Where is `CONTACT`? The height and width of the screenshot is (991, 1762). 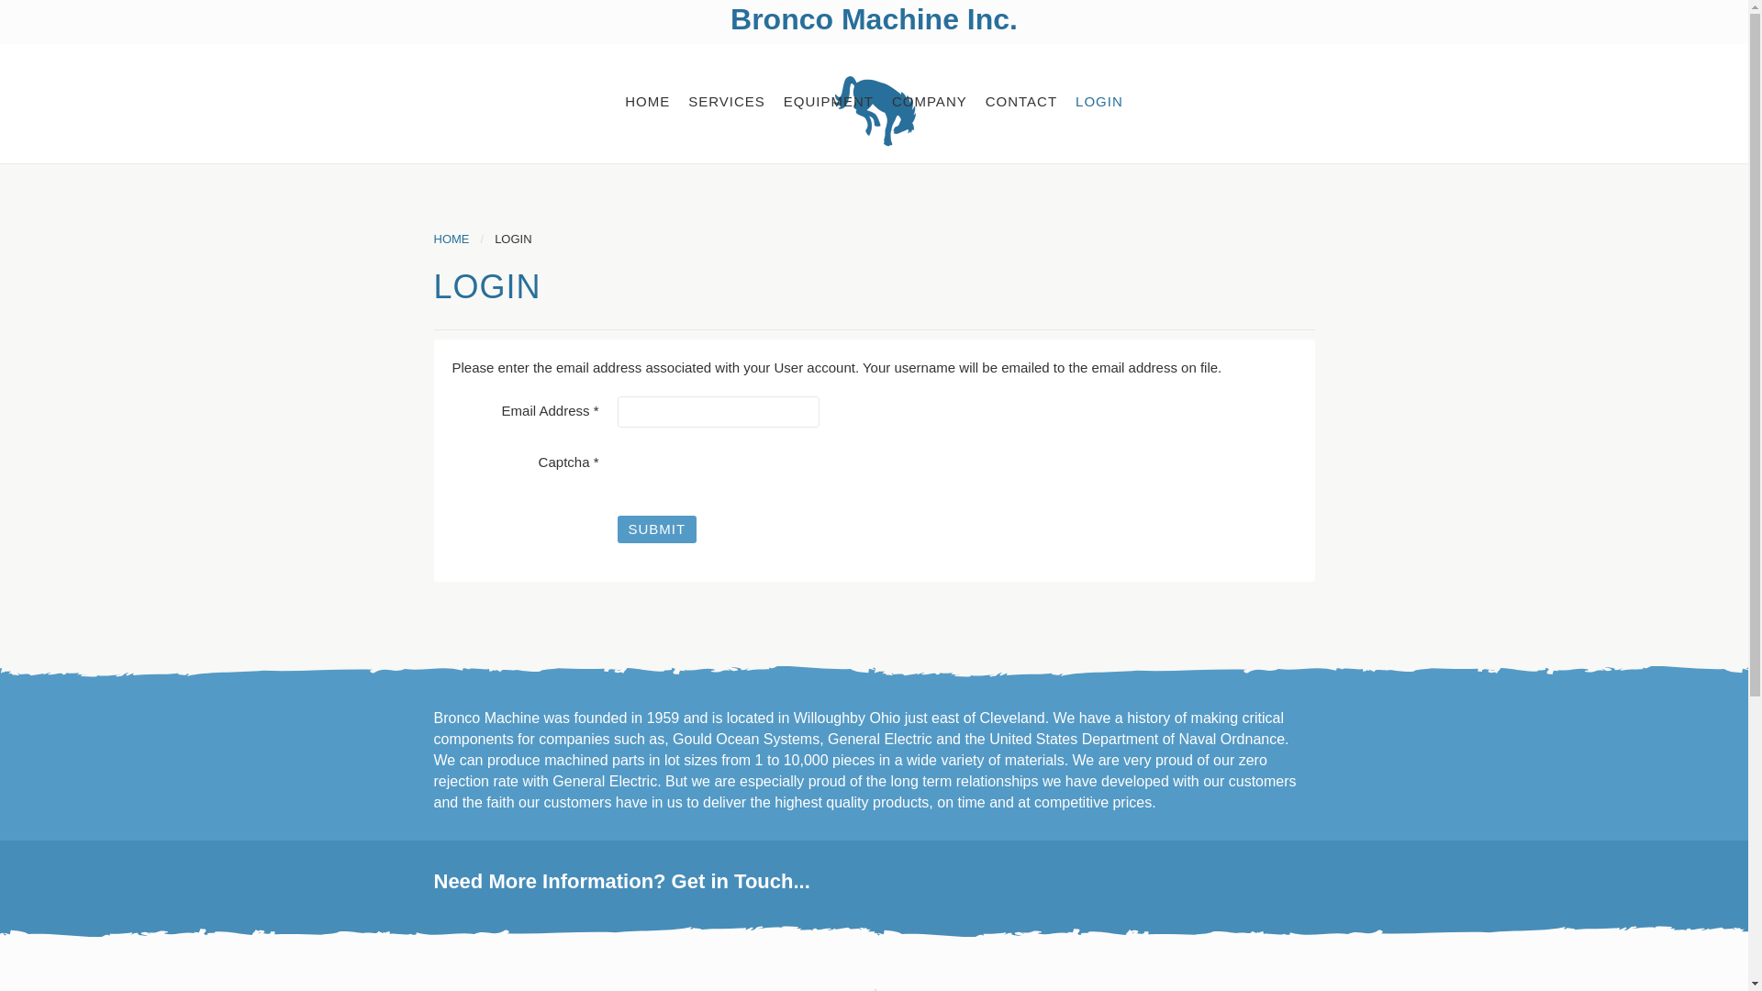
CONTACT is located at coordinates (1020, 100).